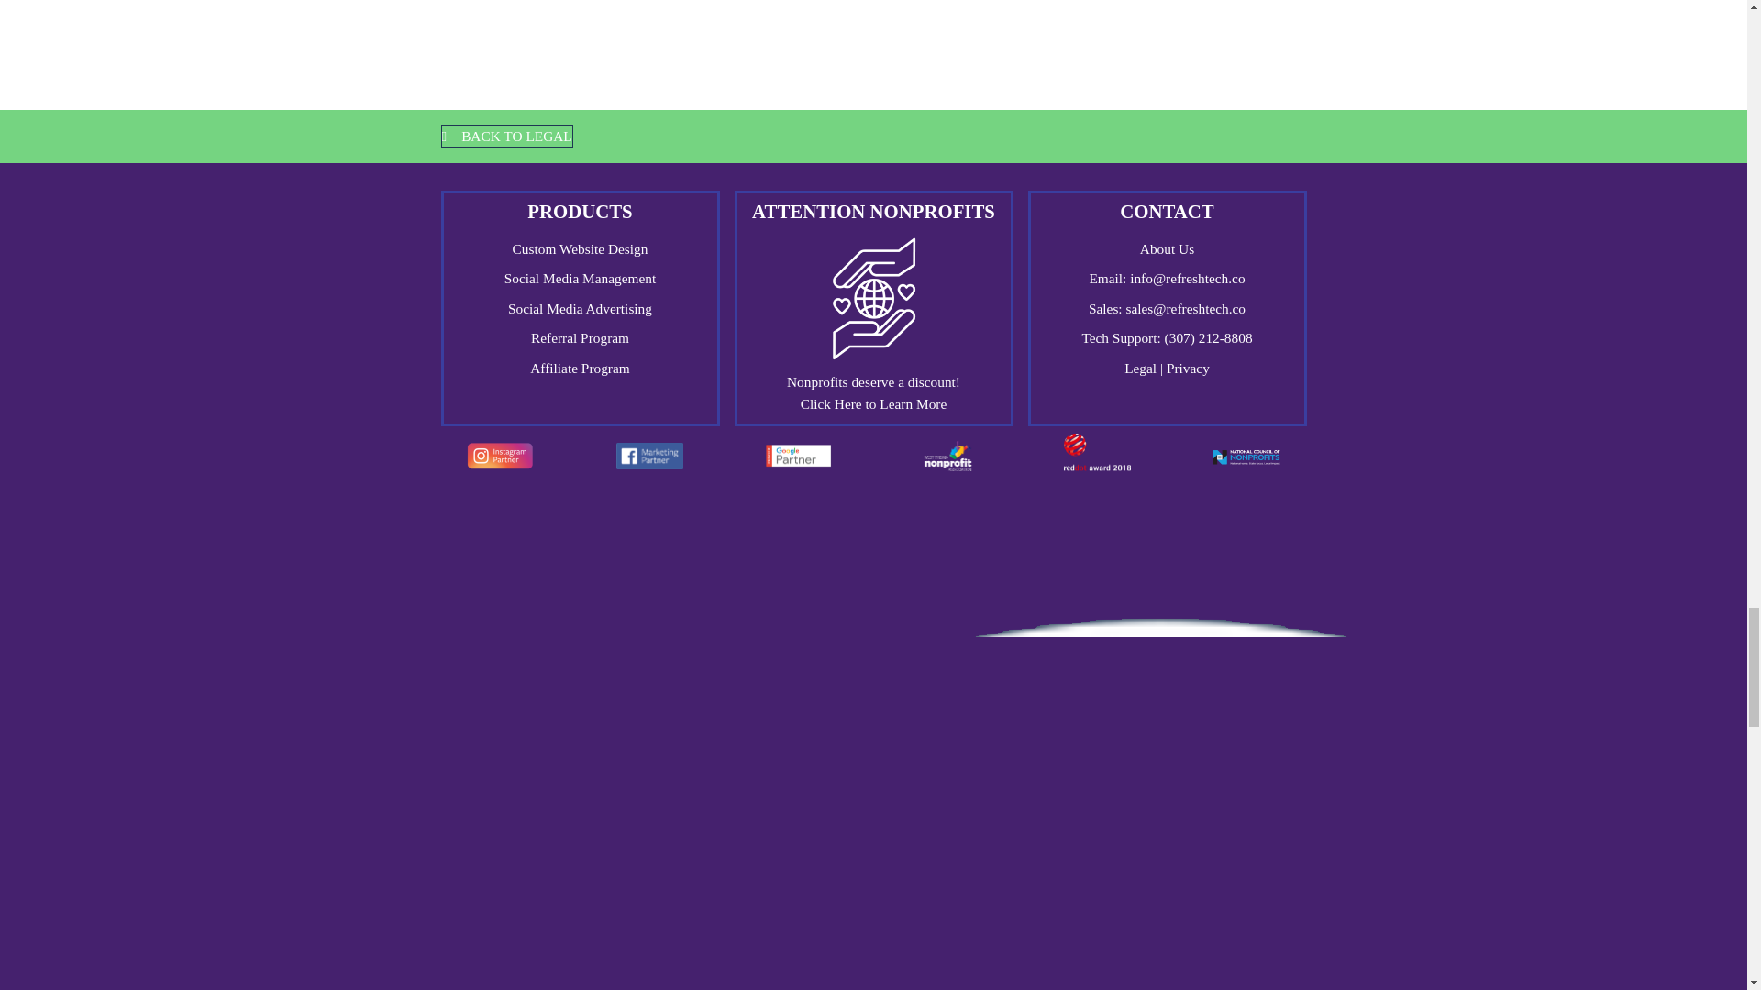 The image size is (1761, 990). What do you see at coordinates (580, 248) in the screenshot?
I see `Custom Website Design` at bounding box center [580, 248].